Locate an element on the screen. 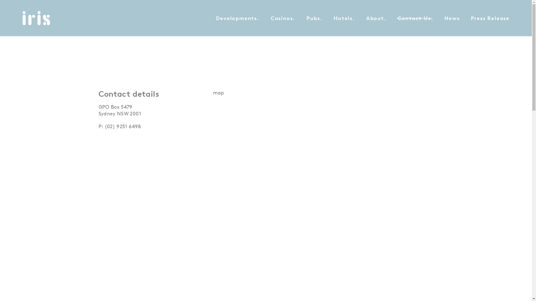  News is located at coordinates (452, 18).